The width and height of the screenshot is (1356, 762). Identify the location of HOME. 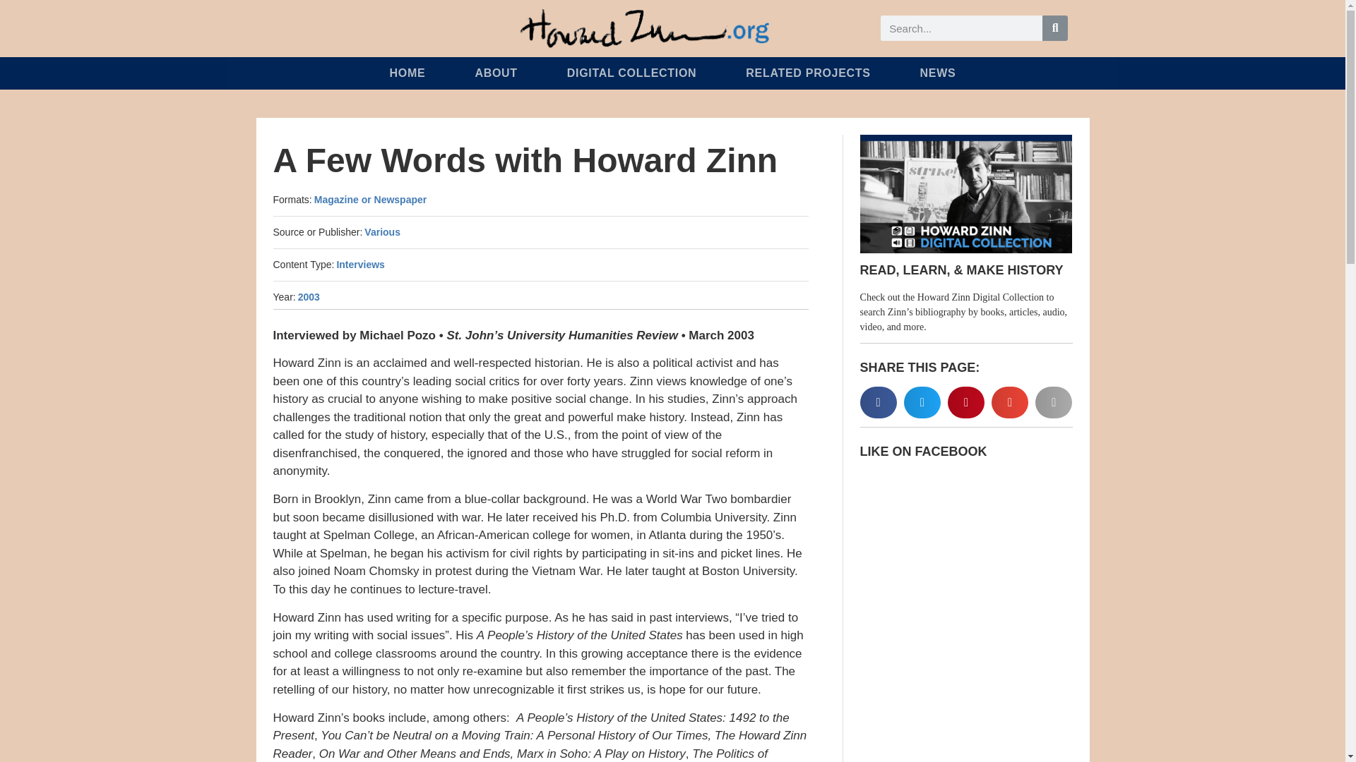
(408, 73).